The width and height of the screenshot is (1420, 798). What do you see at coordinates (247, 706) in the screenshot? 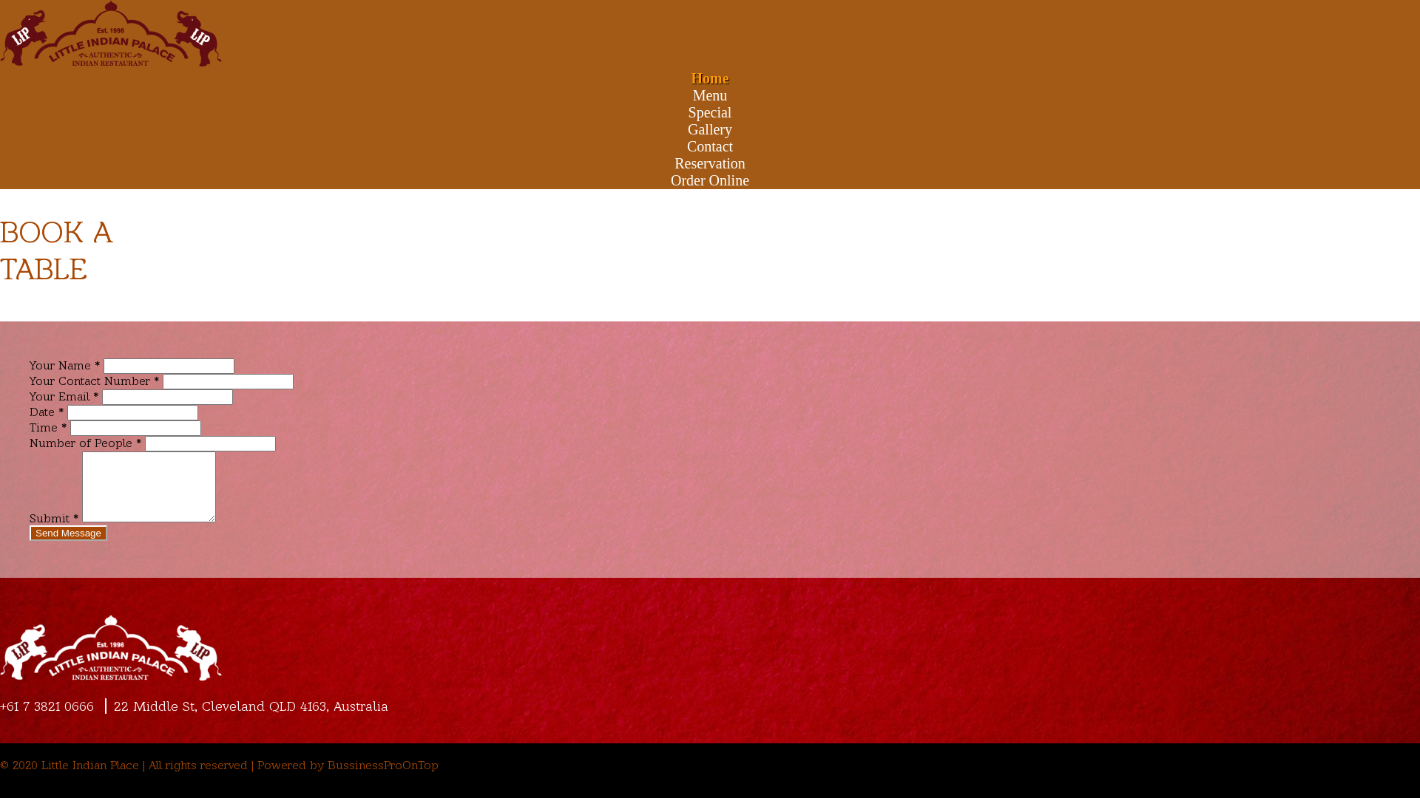
I see `22 Middle St, Cleveland QLD 4163, Australia` at bounding box center [247, 706].